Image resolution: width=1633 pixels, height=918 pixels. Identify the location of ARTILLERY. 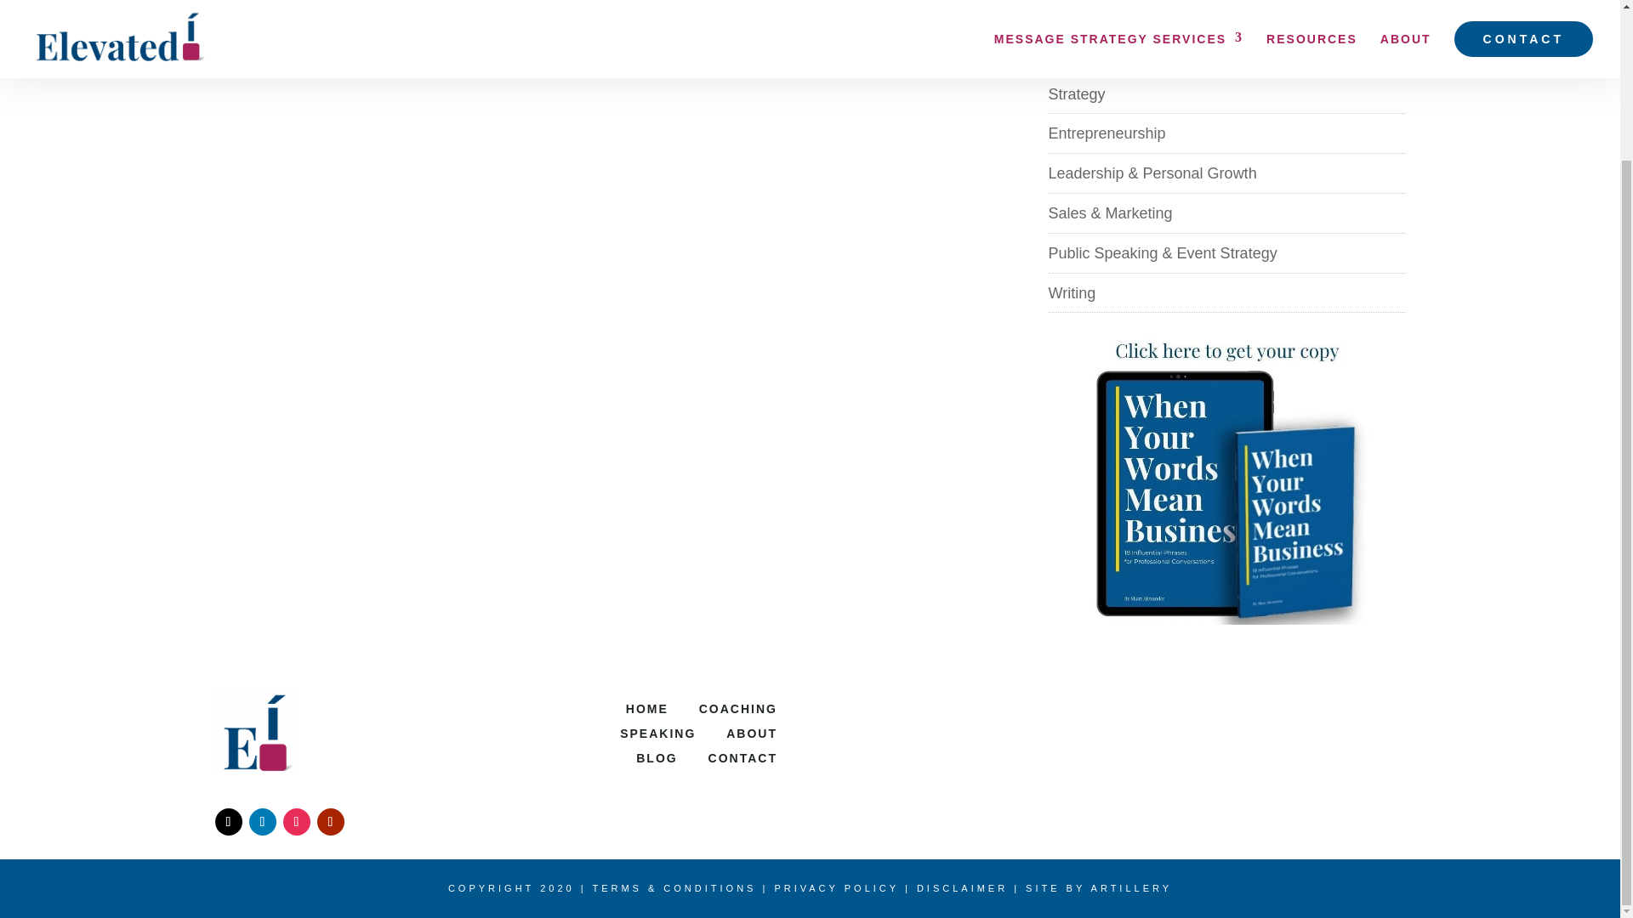
(1131, 887).